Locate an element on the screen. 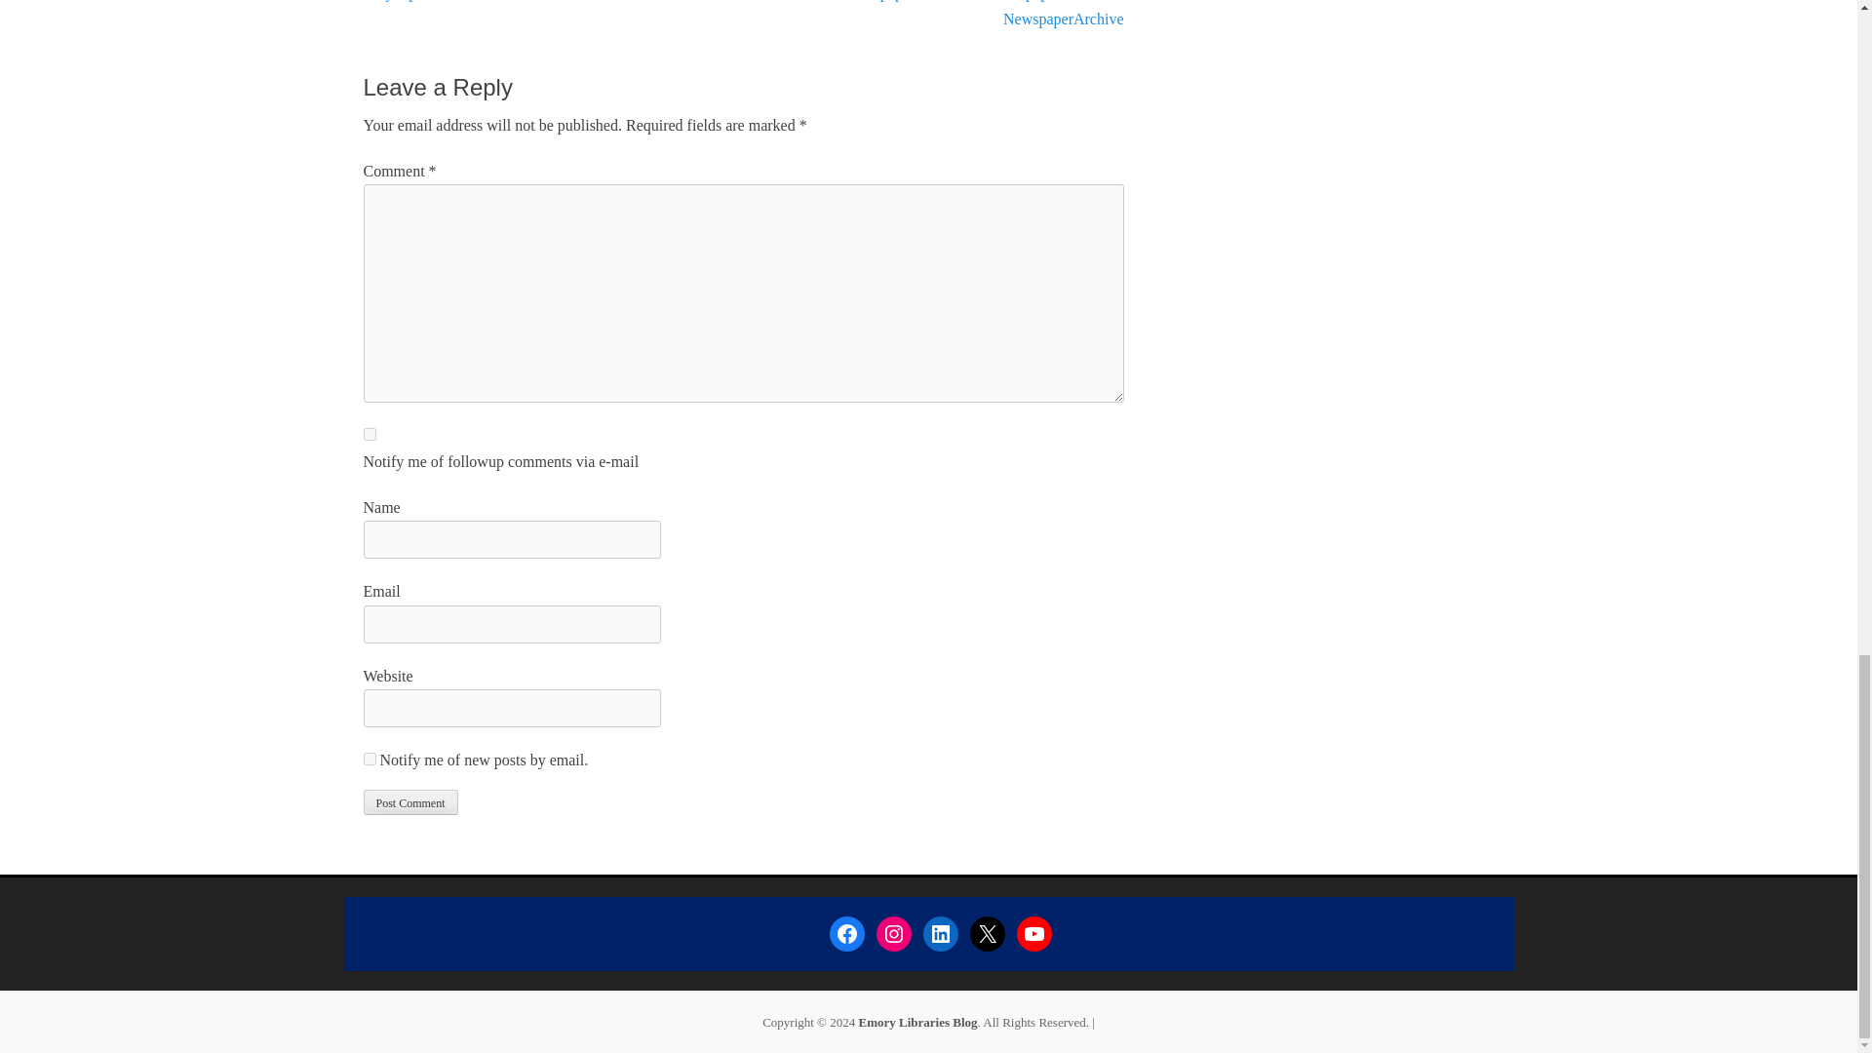 The width and height of the screenshot is (1872, 1053). subscribe is located at coordinates (369, 434).